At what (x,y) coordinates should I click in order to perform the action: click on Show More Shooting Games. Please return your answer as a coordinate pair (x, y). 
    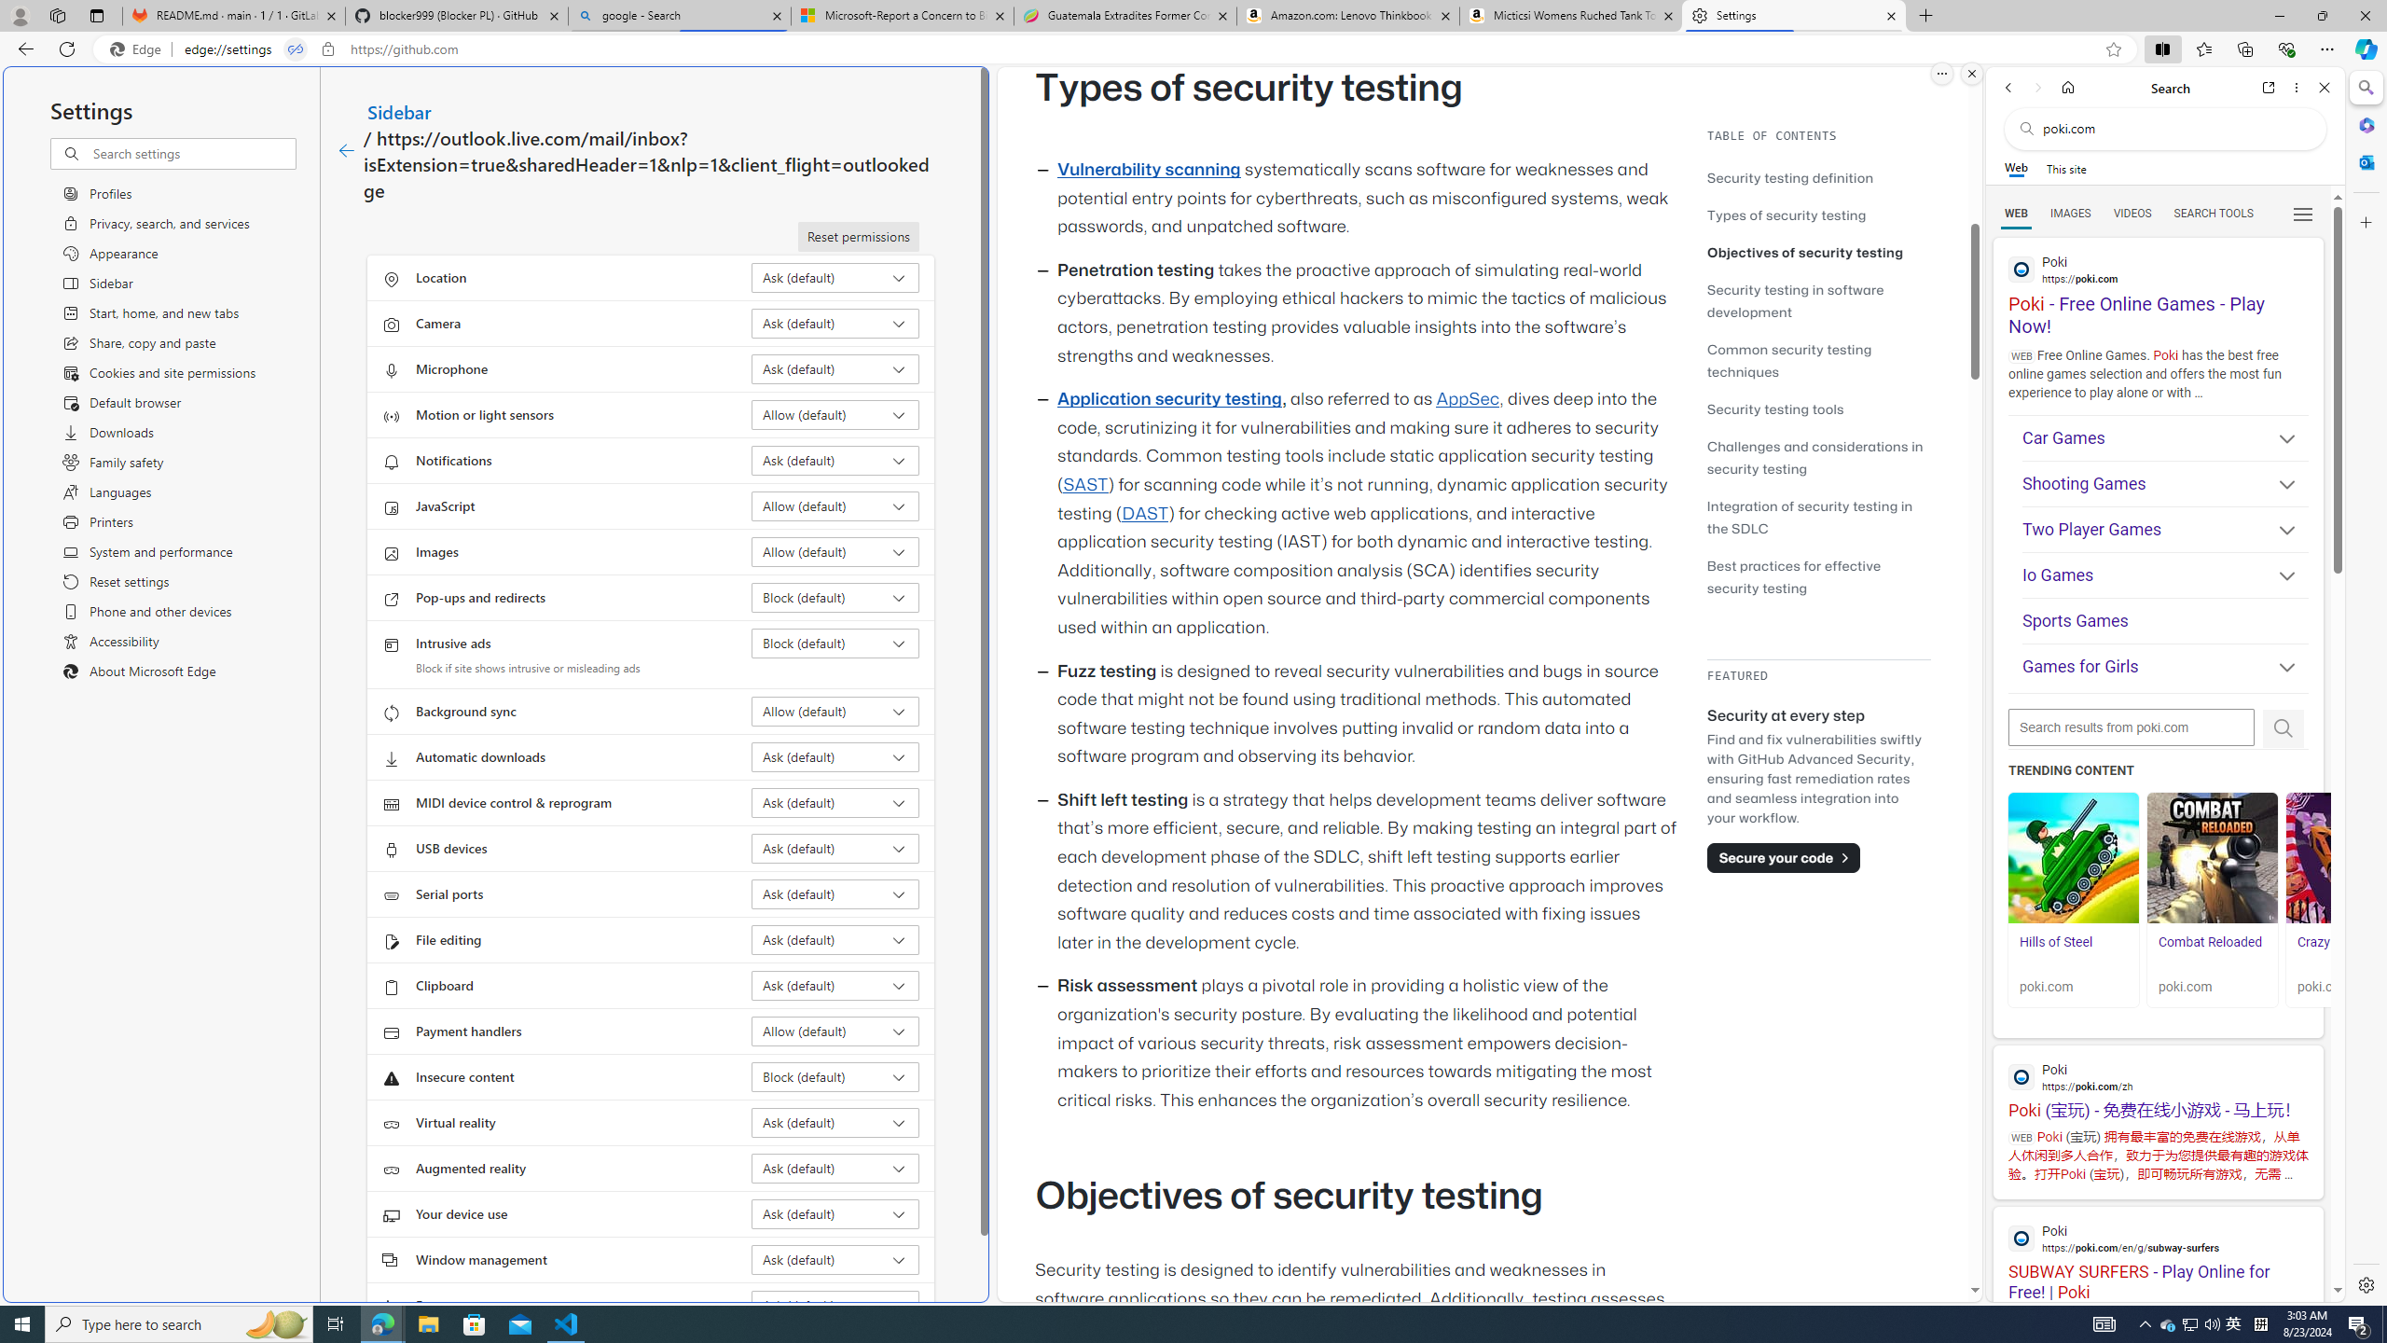
    Looking at the image, I should click on (2279, 486).